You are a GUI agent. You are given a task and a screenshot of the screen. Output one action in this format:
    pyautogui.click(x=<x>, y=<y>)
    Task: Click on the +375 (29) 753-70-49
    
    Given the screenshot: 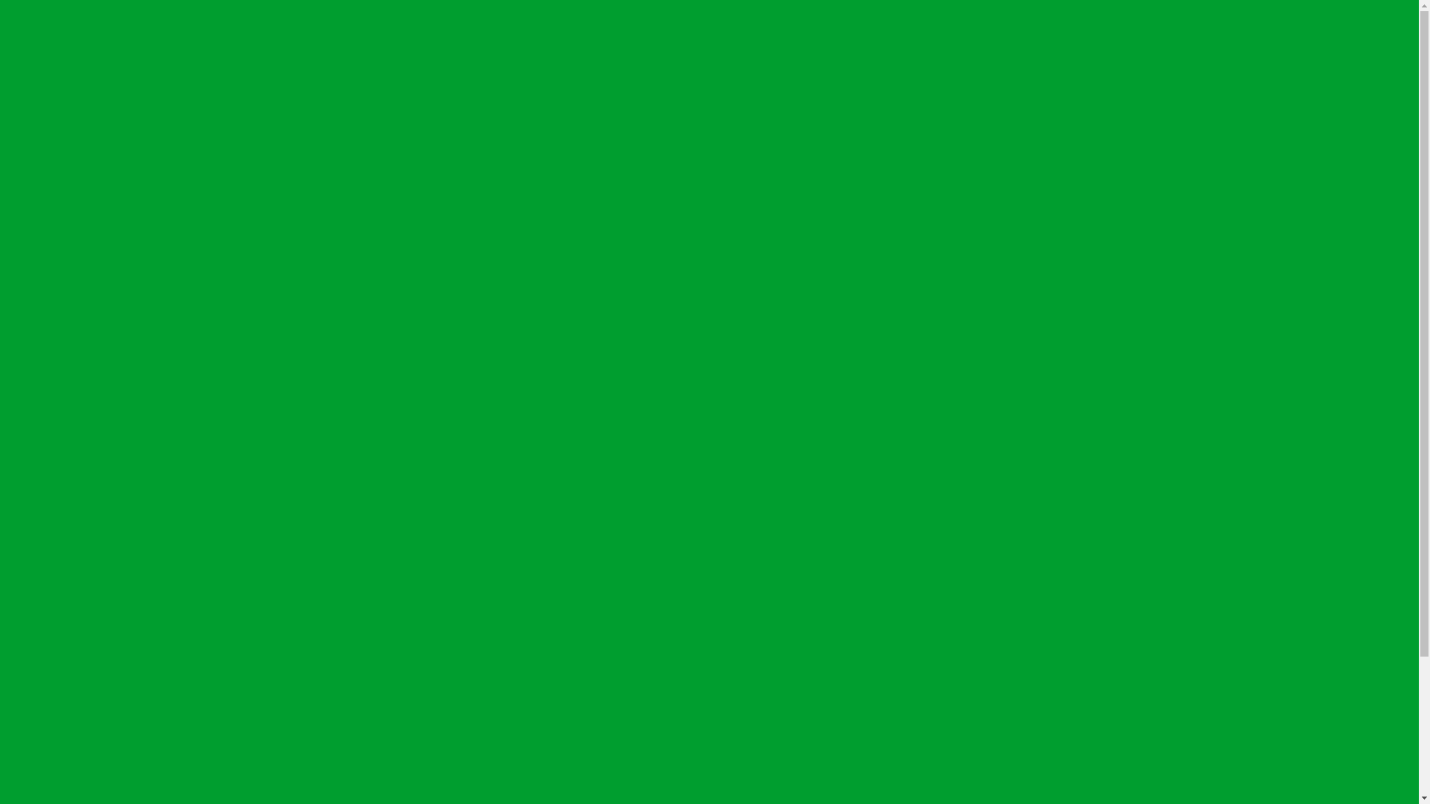 What is the action you would take?
    pyautogui.click(x=56, y=759)
    